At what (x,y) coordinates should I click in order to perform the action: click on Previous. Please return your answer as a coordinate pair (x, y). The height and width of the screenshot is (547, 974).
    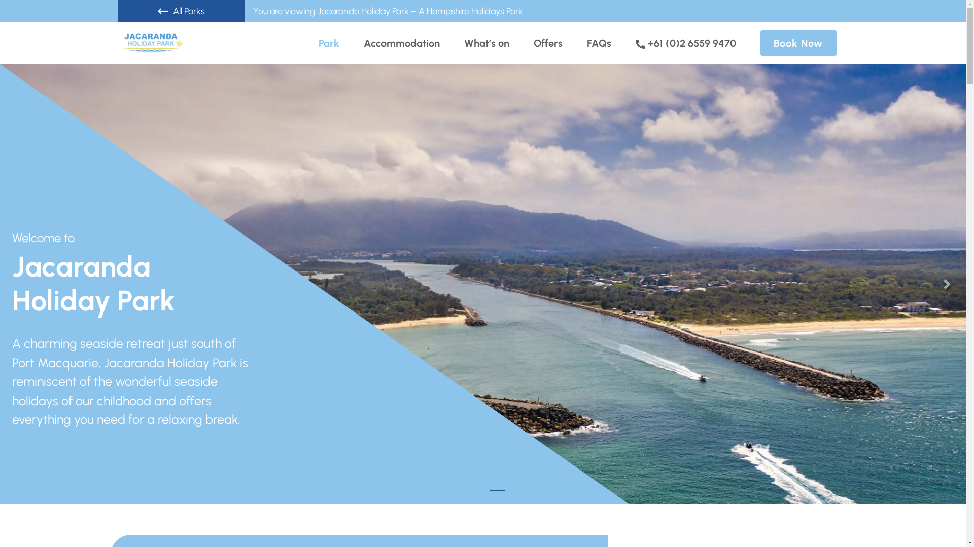
    Looking at the image, I should click on (19, 284).